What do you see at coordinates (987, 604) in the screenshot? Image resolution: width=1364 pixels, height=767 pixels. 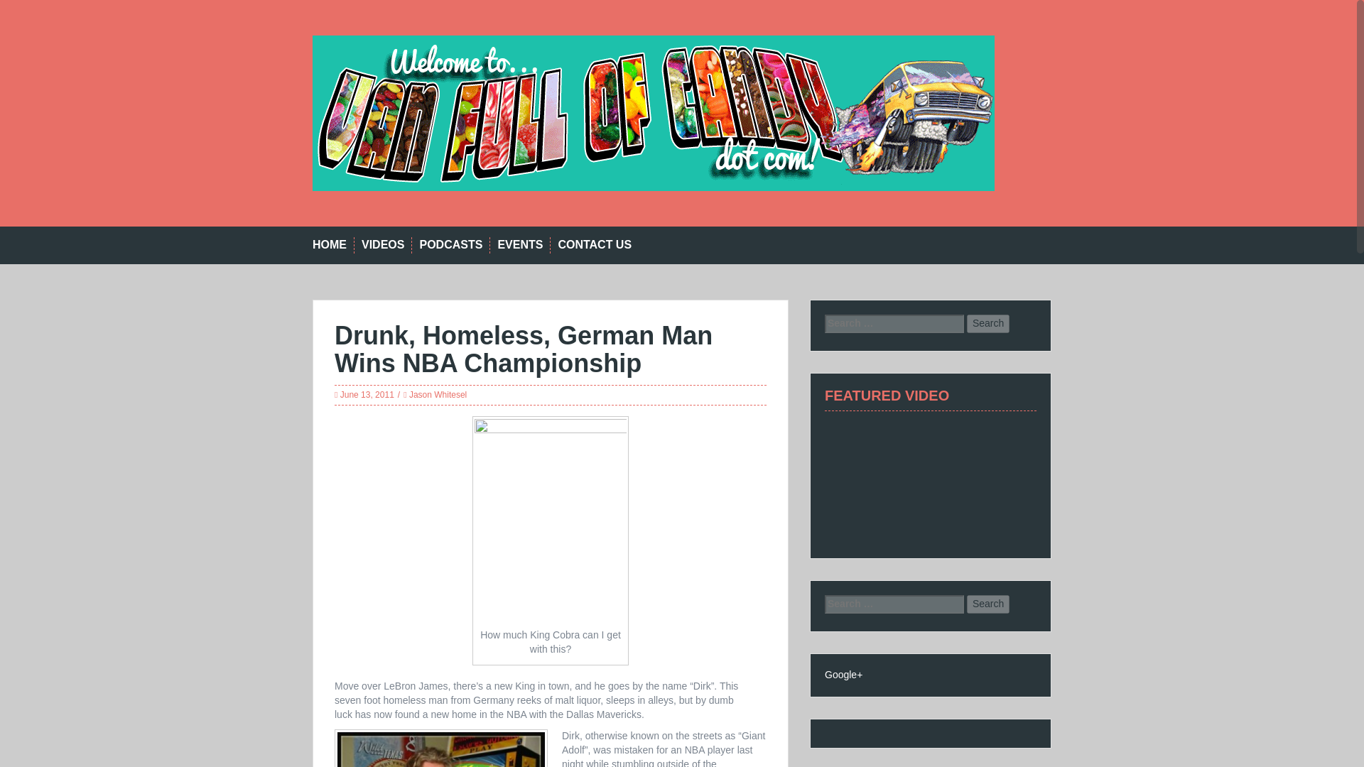 I see `Search` at bounding box center [987, 604].